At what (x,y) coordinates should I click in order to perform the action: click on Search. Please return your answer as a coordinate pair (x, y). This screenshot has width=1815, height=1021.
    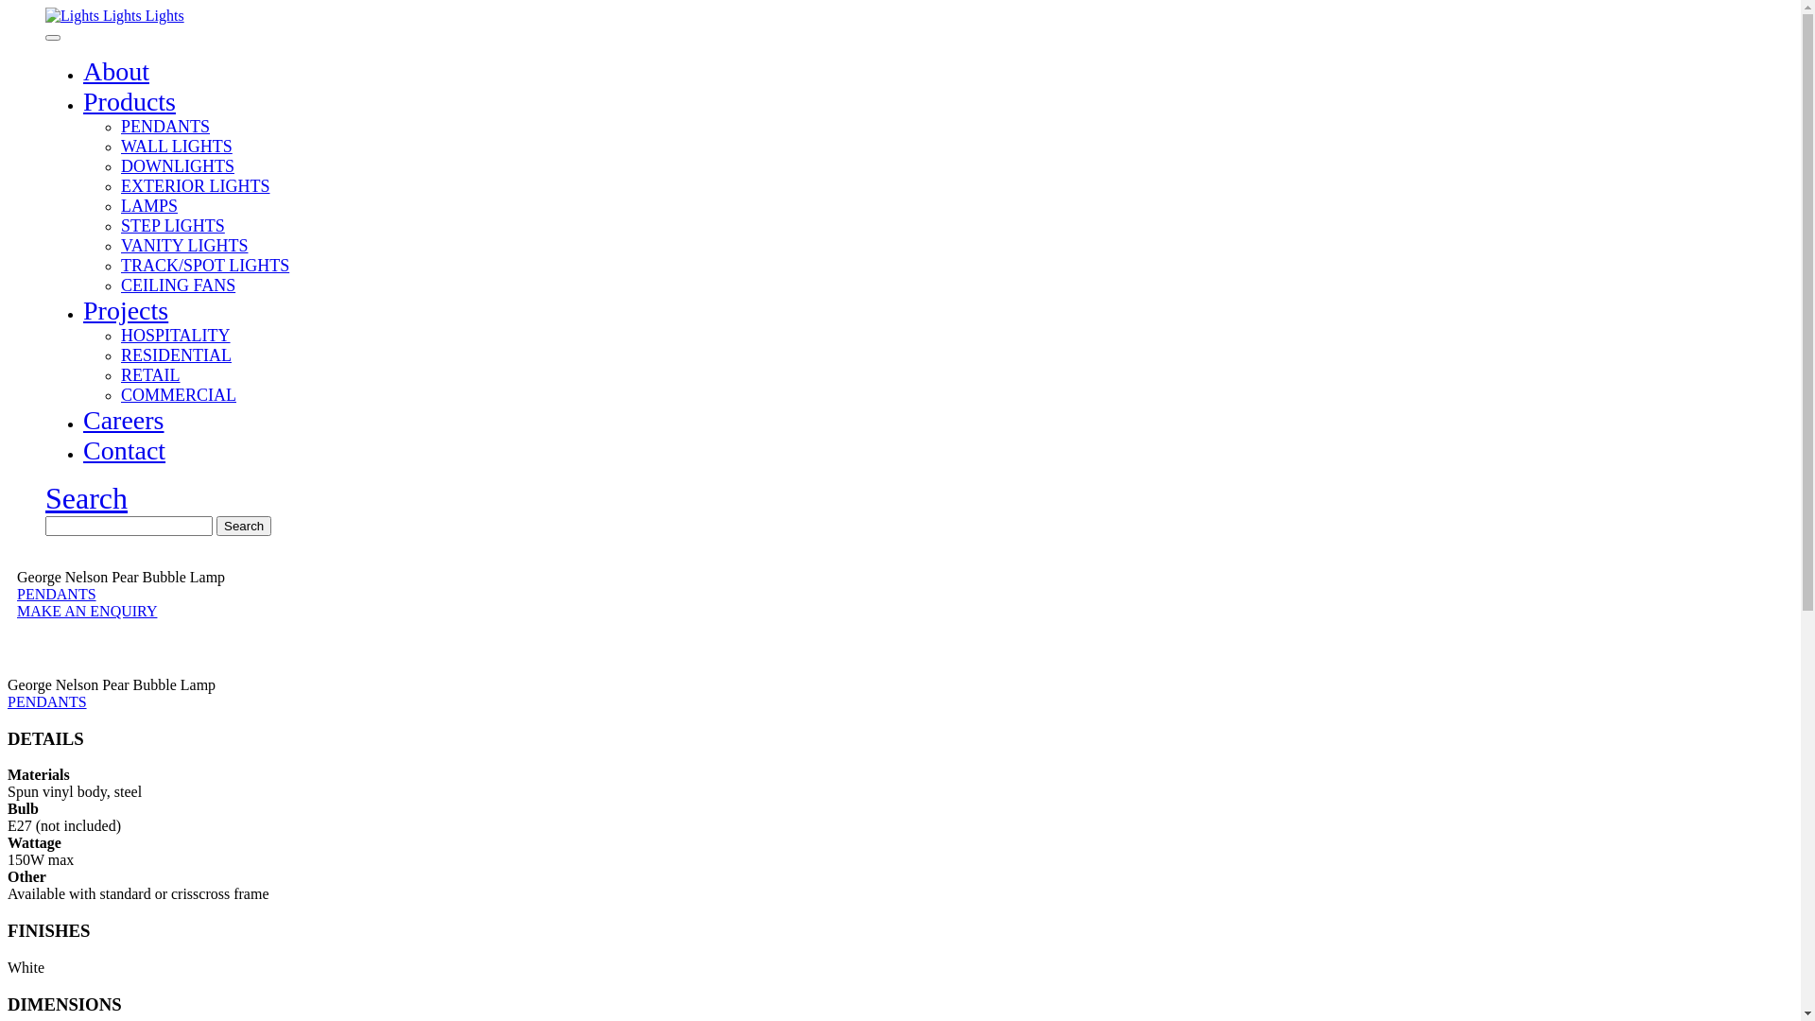
    Looking at the image, I should click on (244, 526).